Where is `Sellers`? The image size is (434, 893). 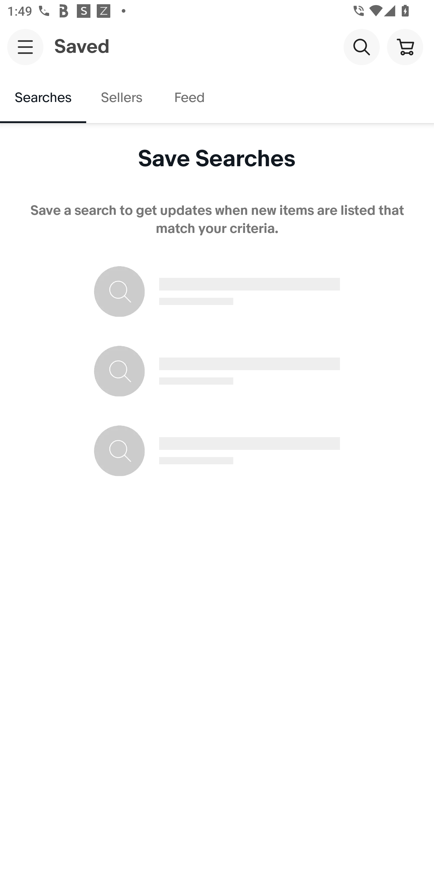 Sellers is located at coordinates (121, 98).